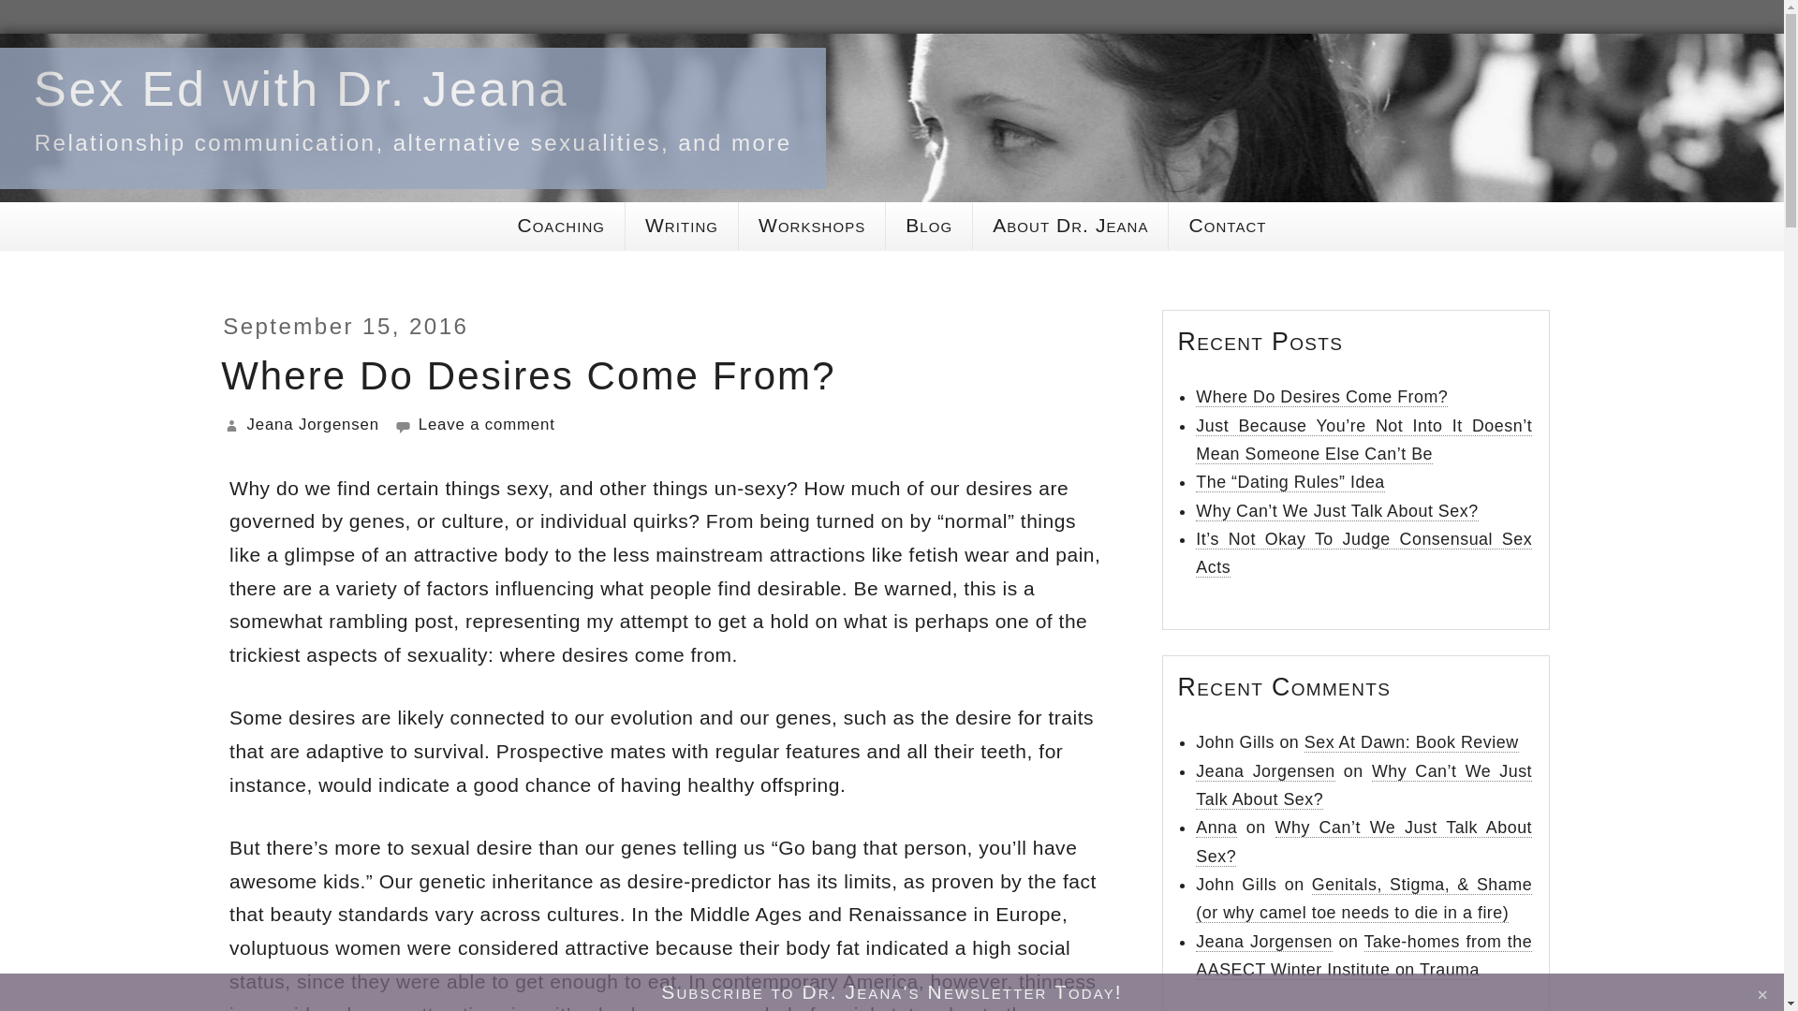 Image resolution: width=1798 pixels, height=1011 pixels. Describe the element at coordinates (1069, 226) in the screenshot. I see `About Dr. Jeana` at that location.